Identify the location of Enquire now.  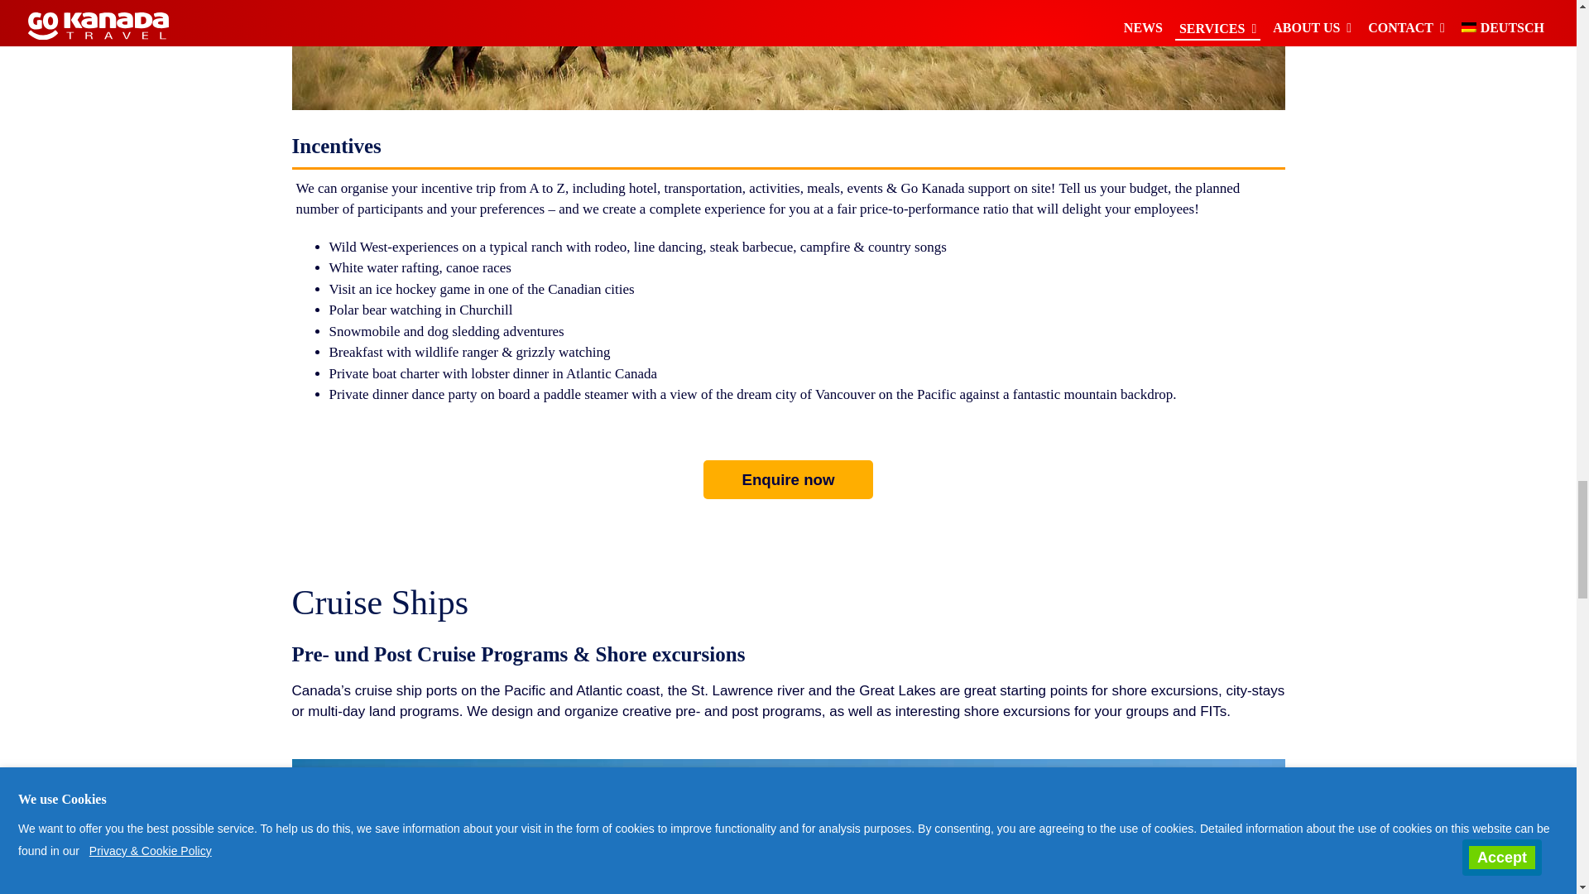
(789, 479).